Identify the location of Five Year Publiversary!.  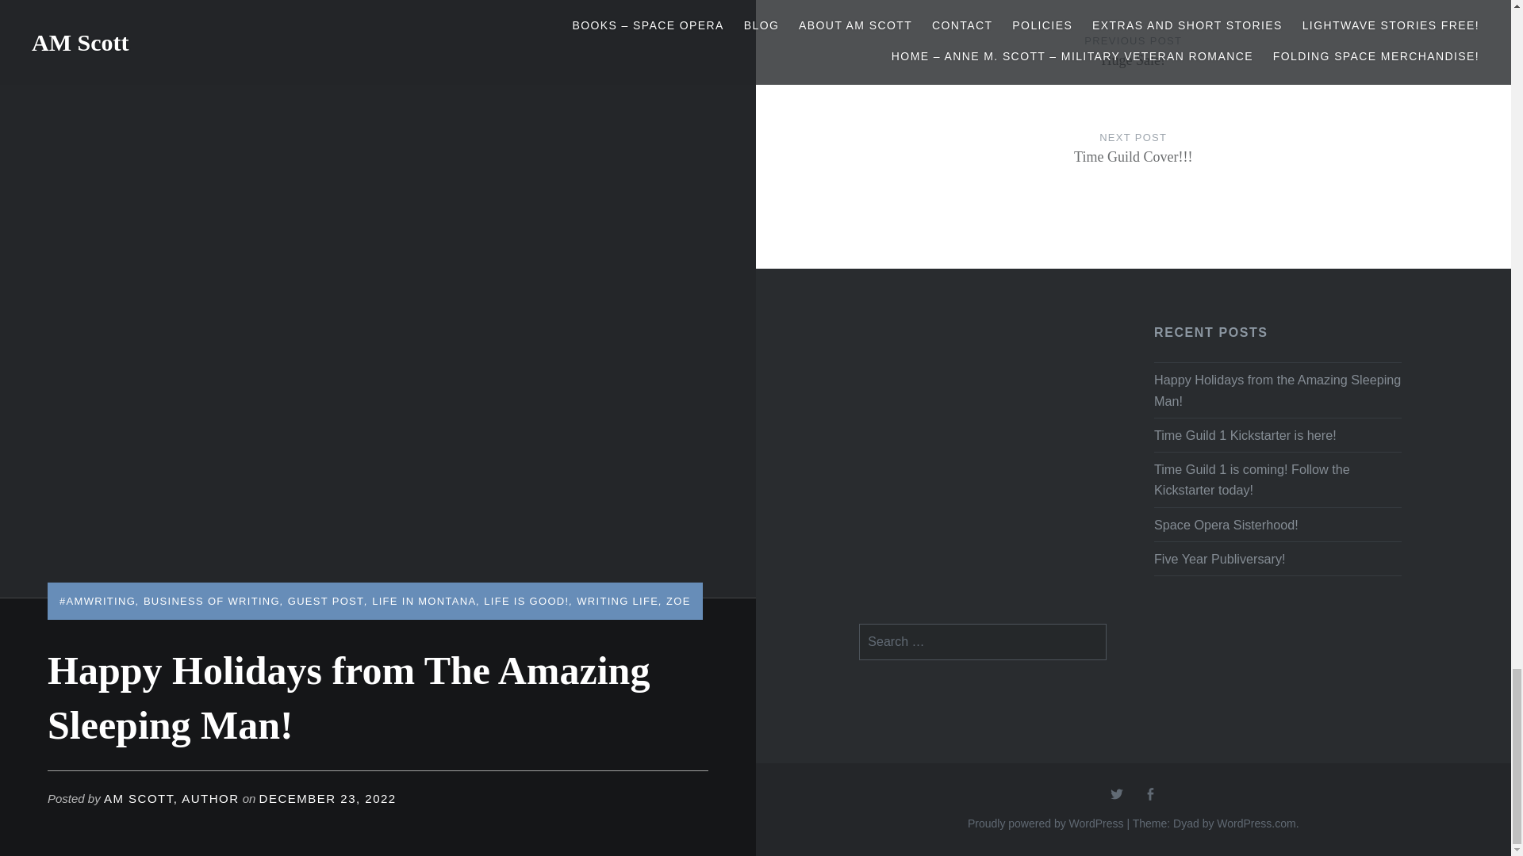
(1277, 559).